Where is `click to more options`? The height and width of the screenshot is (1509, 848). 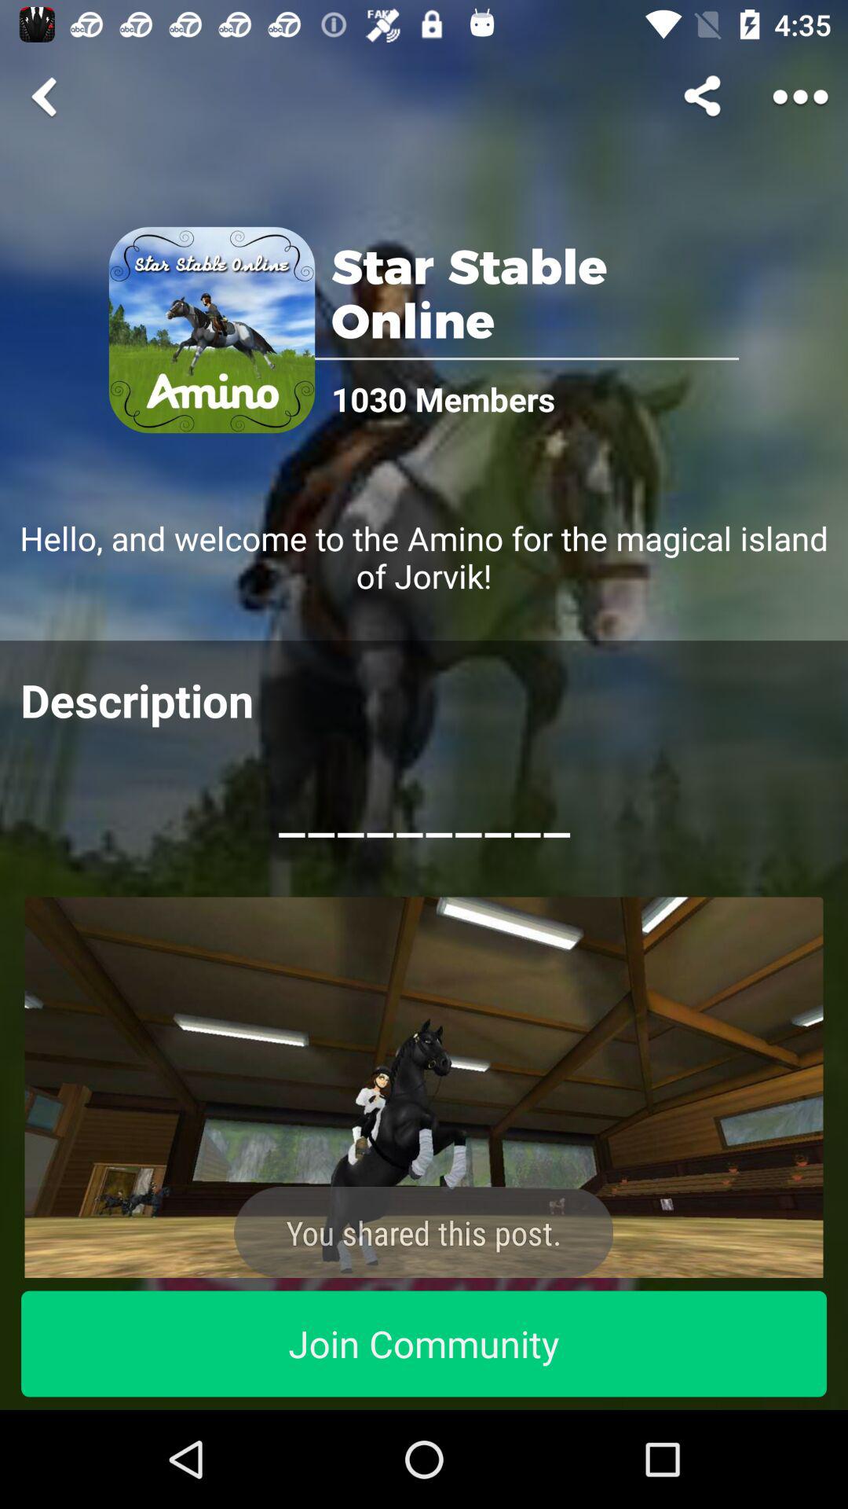 click to more options is located at coordinates (801, 97).